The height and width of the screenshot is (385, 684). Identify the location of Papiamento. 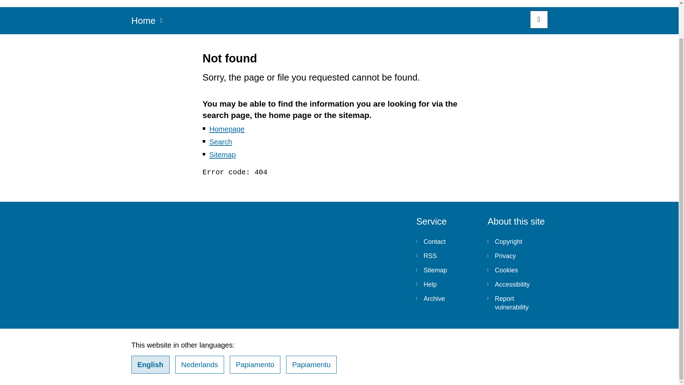
(255, 364).